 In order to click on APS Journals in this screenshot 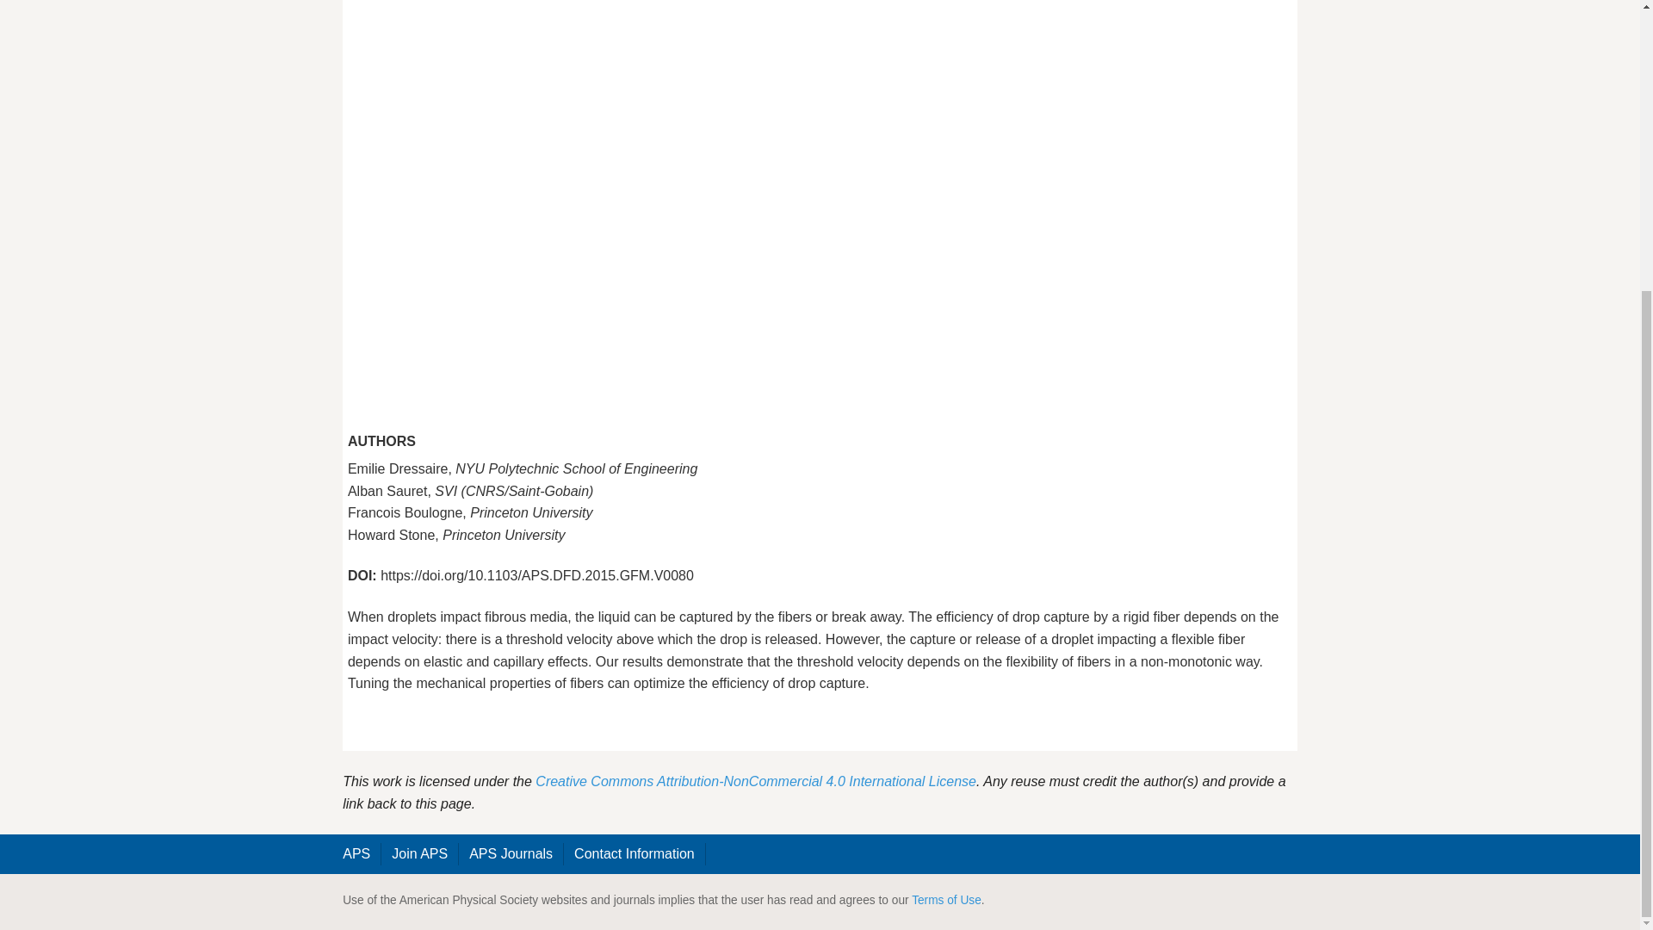, I will do `click(511, 854)`.